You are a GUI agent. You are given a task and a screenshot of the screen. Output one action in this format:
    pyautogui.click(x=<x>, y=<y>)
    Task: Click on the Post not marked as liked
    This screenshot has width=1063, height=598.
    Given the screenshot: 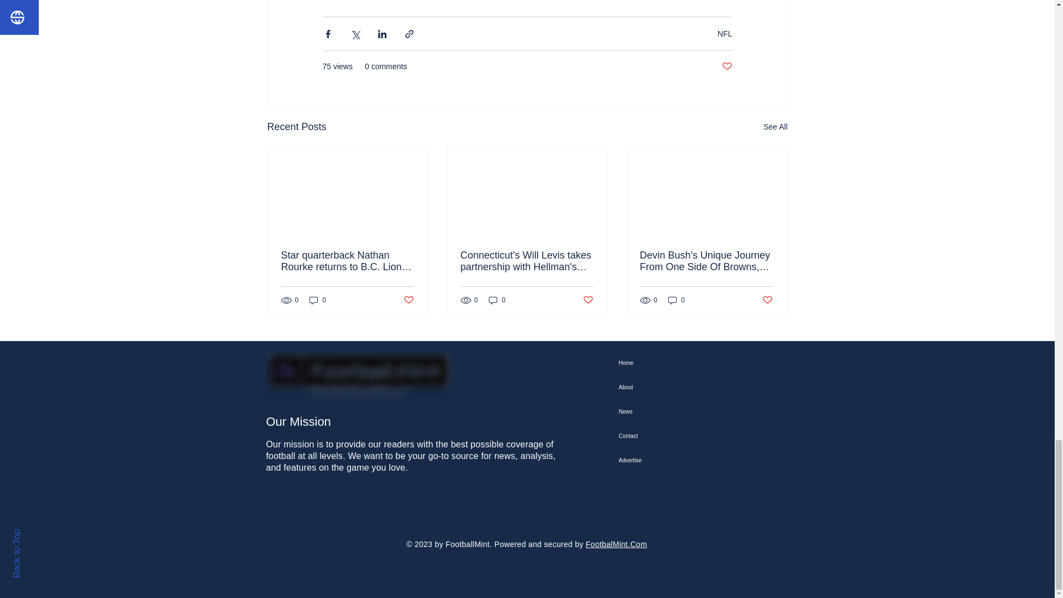 What is the action you would take?
    pyautogui.click(x=588, y=300)
    